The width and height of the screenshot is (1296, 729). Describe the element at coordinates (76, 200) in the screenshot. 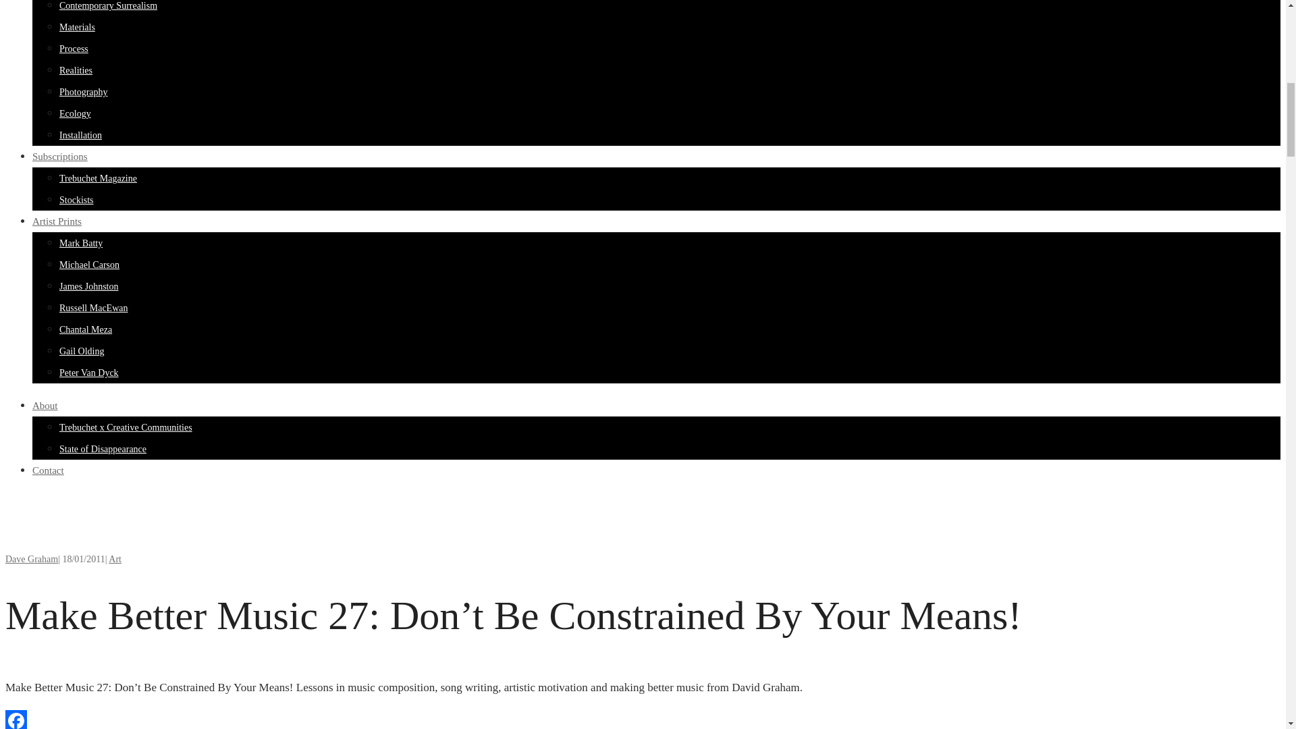

I see `Stockists` at that location.